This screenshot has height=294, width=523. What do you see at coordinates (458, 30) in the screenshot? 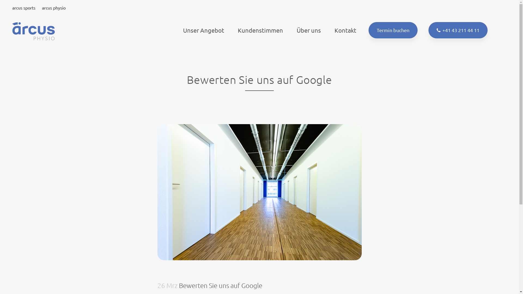
I see `+41 43 211 44 11` at bounding box center [458, 30].